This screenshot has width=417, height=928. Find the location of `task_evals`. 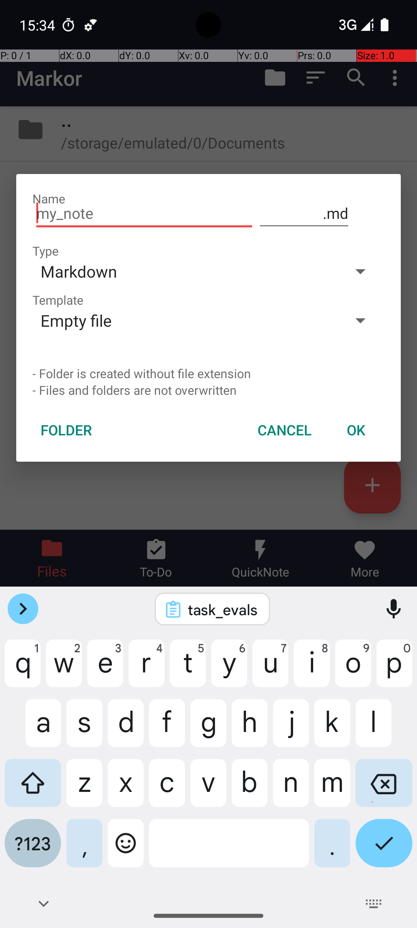

task_evals is located at coordinates (222, 609).